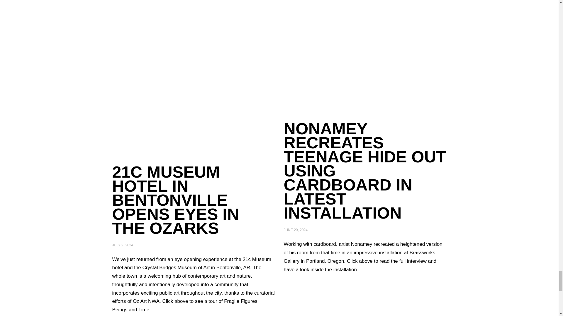 The width and height of the screenshot is (563, 316). What do you see at coordinates (175, 200) in the screenshot?
I see `21C MUSEUM HOTEL IN BENTONVILLE OPENS EYES IN THE OZARKS` at bounding box center [175, 200].